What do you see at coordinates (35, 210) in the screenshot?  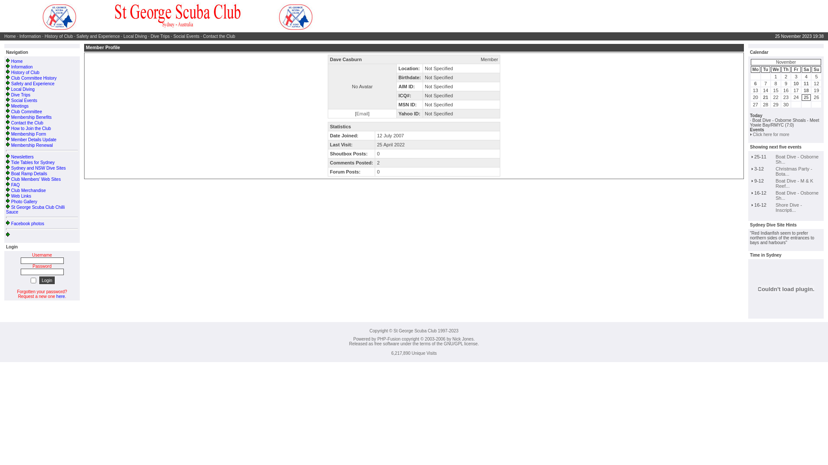 I see `St George Scuba Club Chilli Sauce` at bounding box center [35, 210].